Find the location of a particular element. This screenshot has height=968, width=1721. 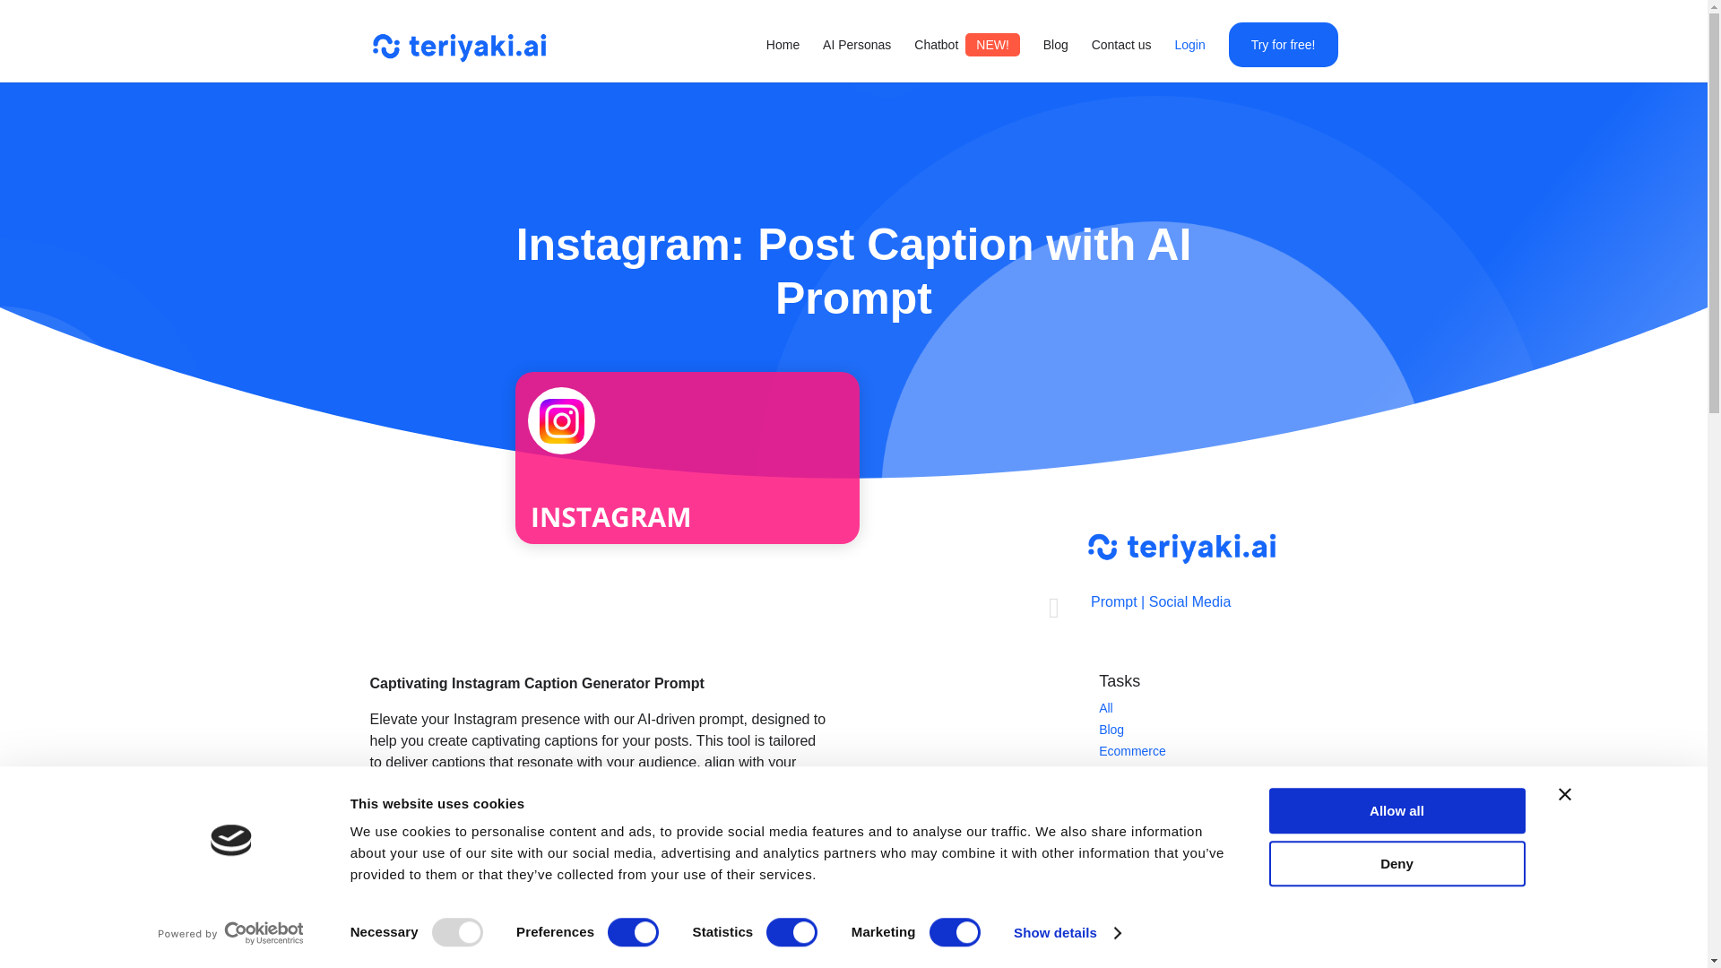

Try for free! is located at coordinates (1284, 44).